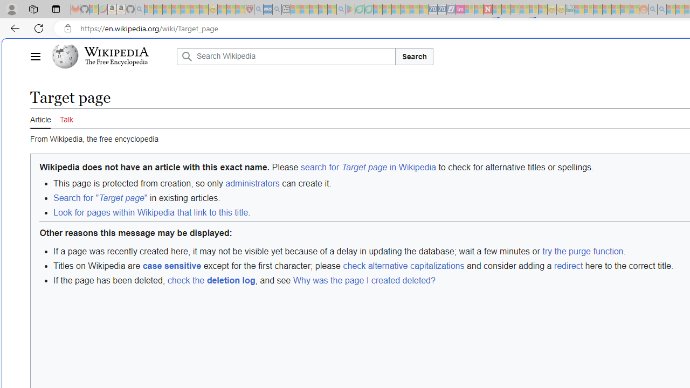  What do you see at coordinates (432, 10) in the screenshot?
I see `Cheap Car Rentals - Save70.com - Sleeping` at bounding box center [432, 10].